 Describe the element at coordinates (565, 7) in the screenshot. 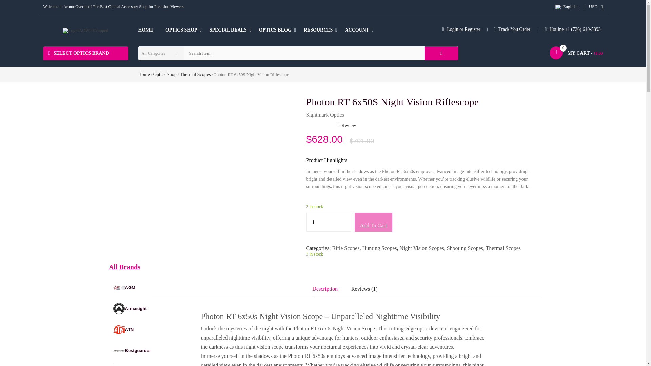

I see `English` at that location.